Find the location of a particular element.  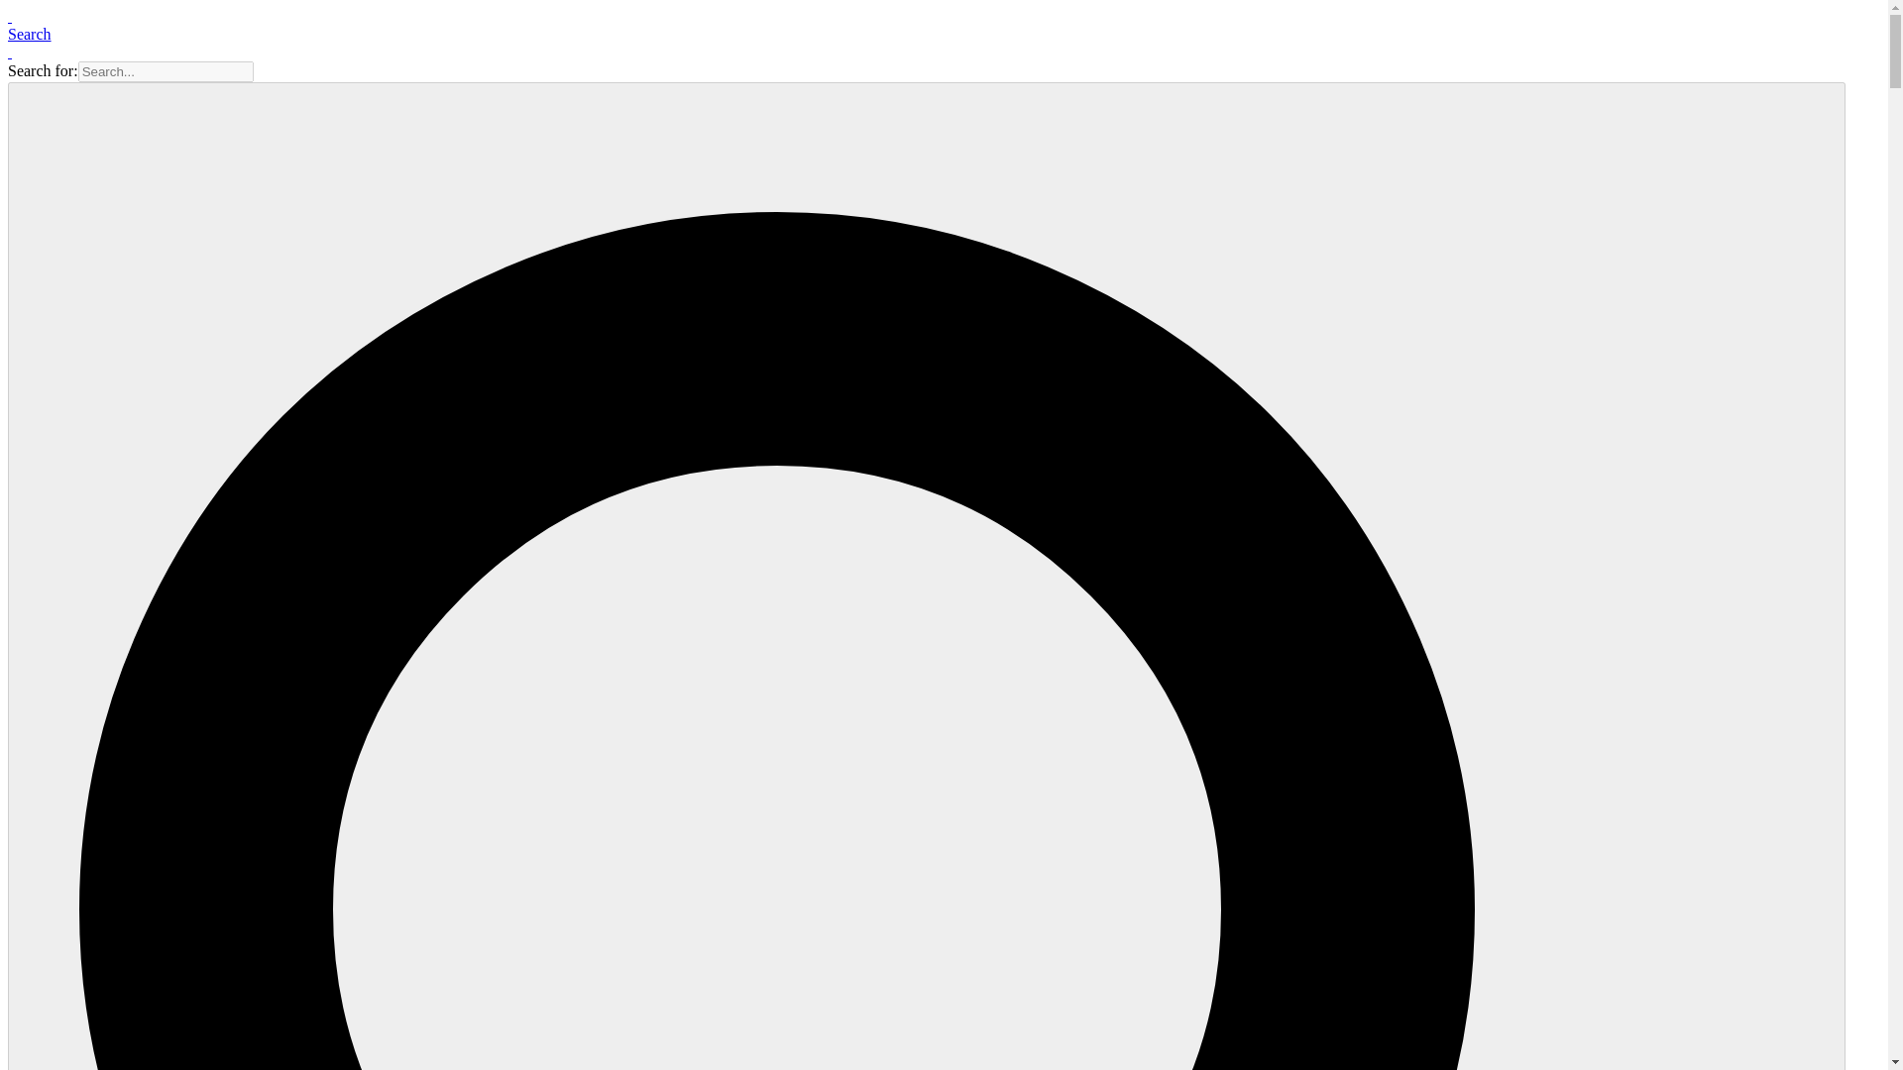

Search is located at coordinates (29, 34).